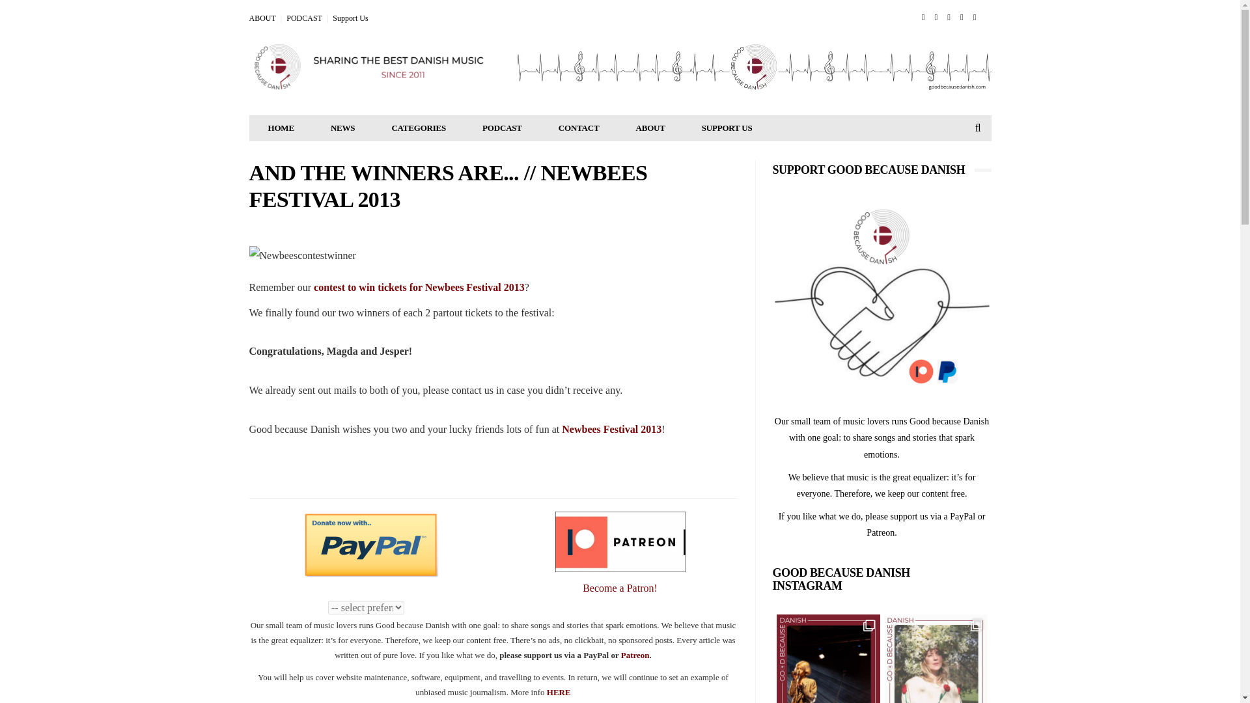  Describe the element at coordinates (882, 304) in the screenshot. I see `Support GbD` at that location.